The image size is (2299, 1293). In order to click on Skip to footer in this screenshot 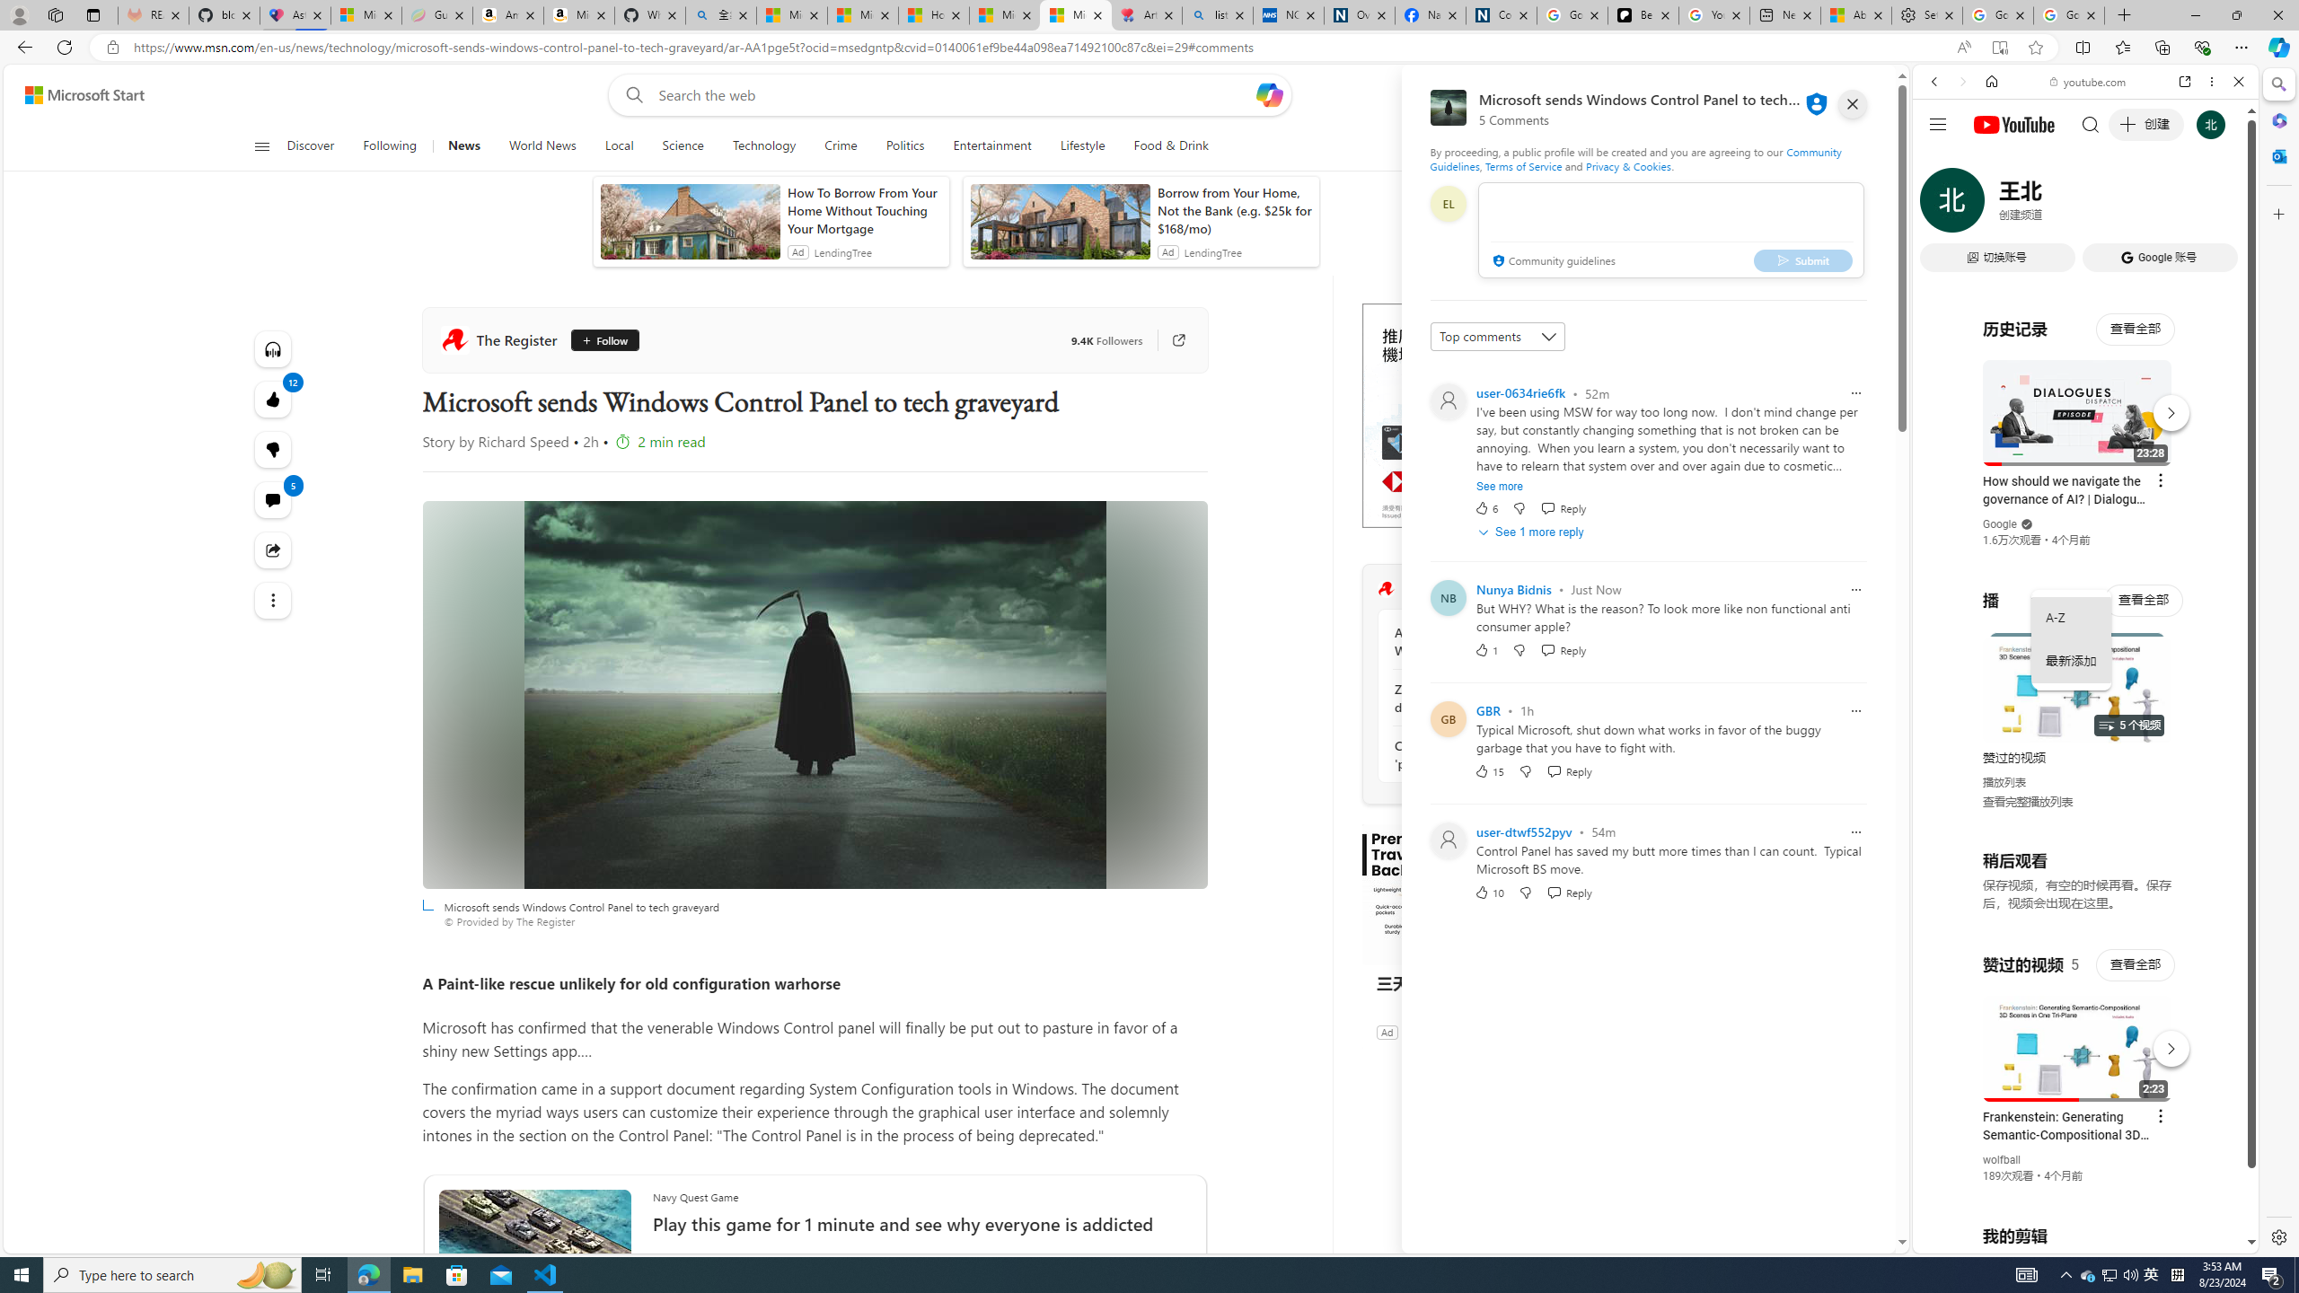, I will do `click(74, 95)`.